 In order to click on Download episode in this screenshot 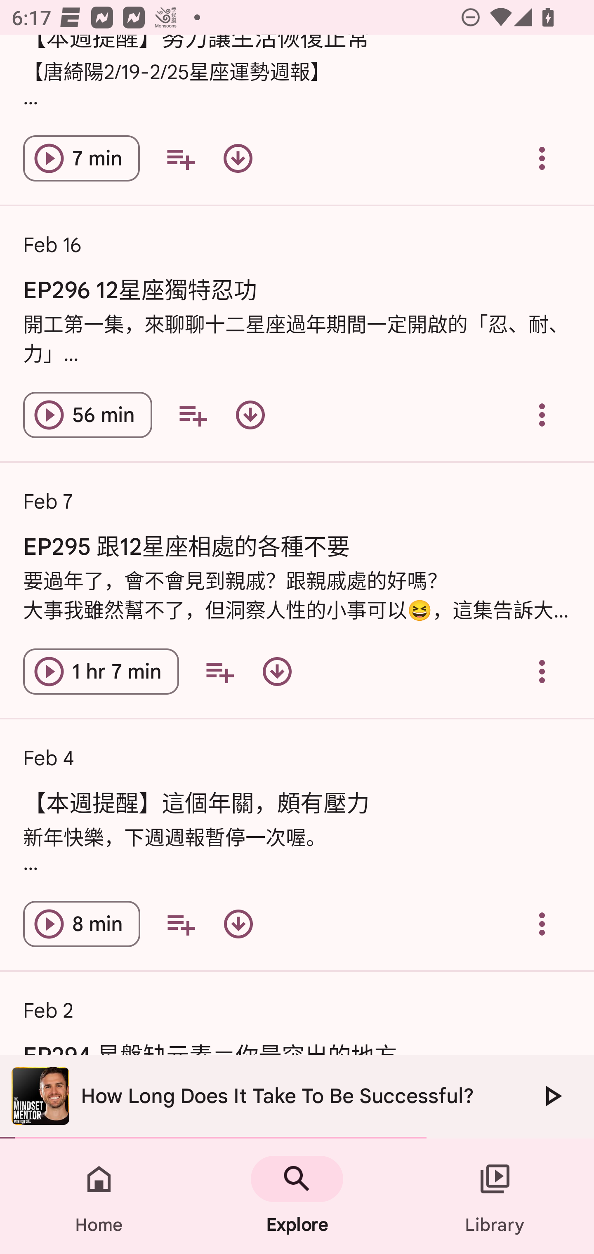, I will do `click(238, 923)`.